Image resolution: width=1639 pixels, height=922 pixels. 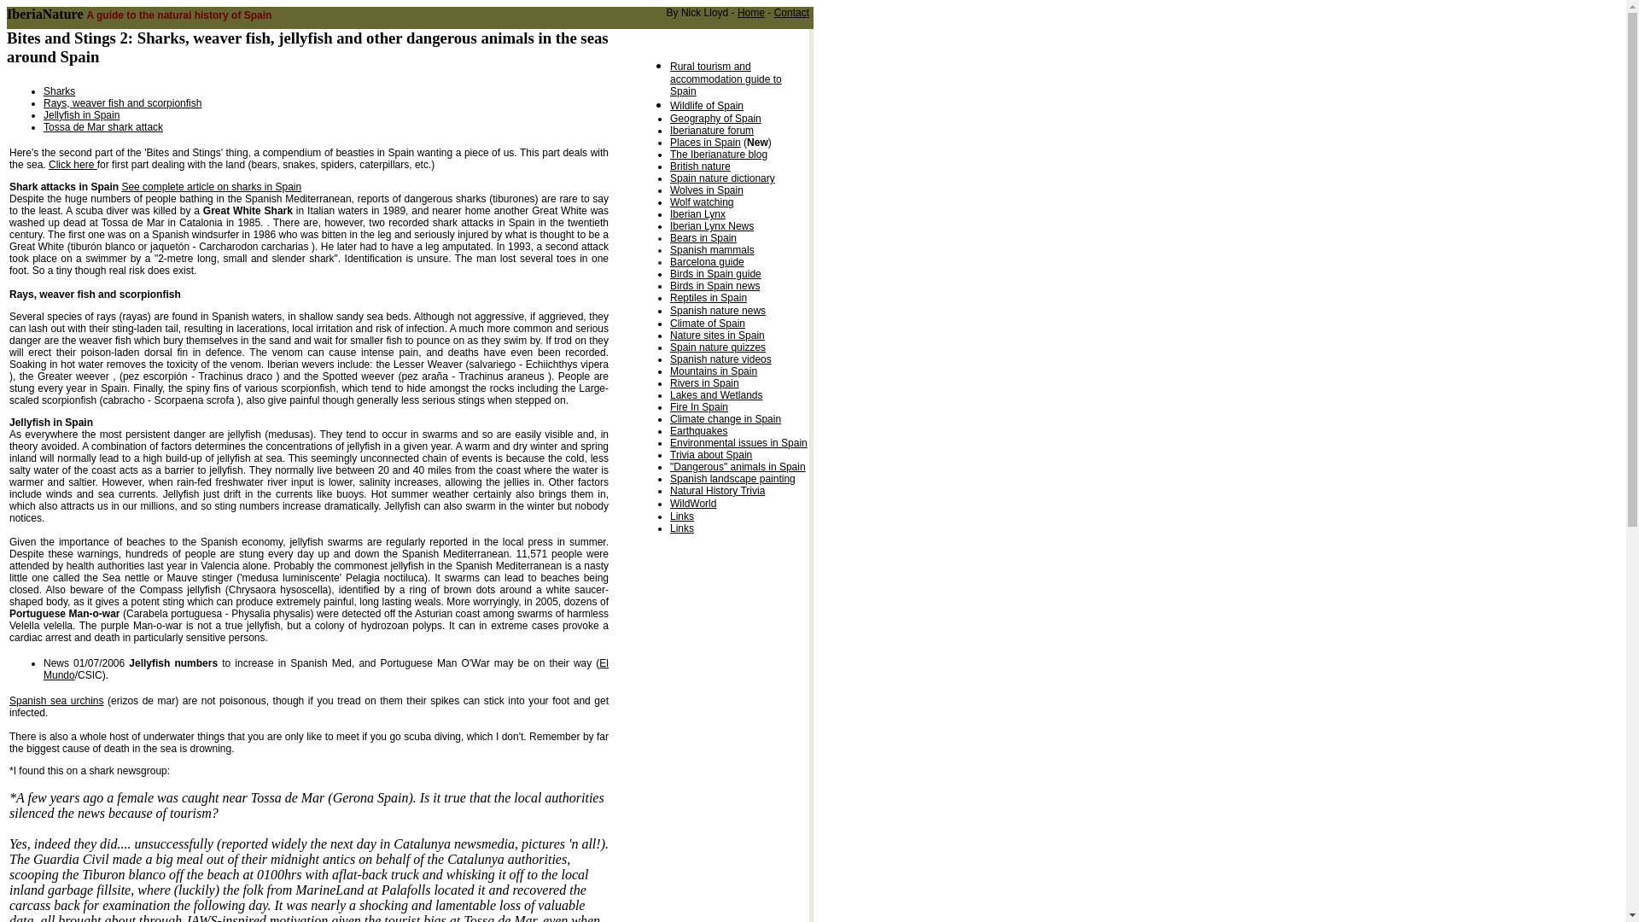 What do you see at coordinates (700, 166) in the screenshot?
I see `British nature` at bounding box center [700, 166].